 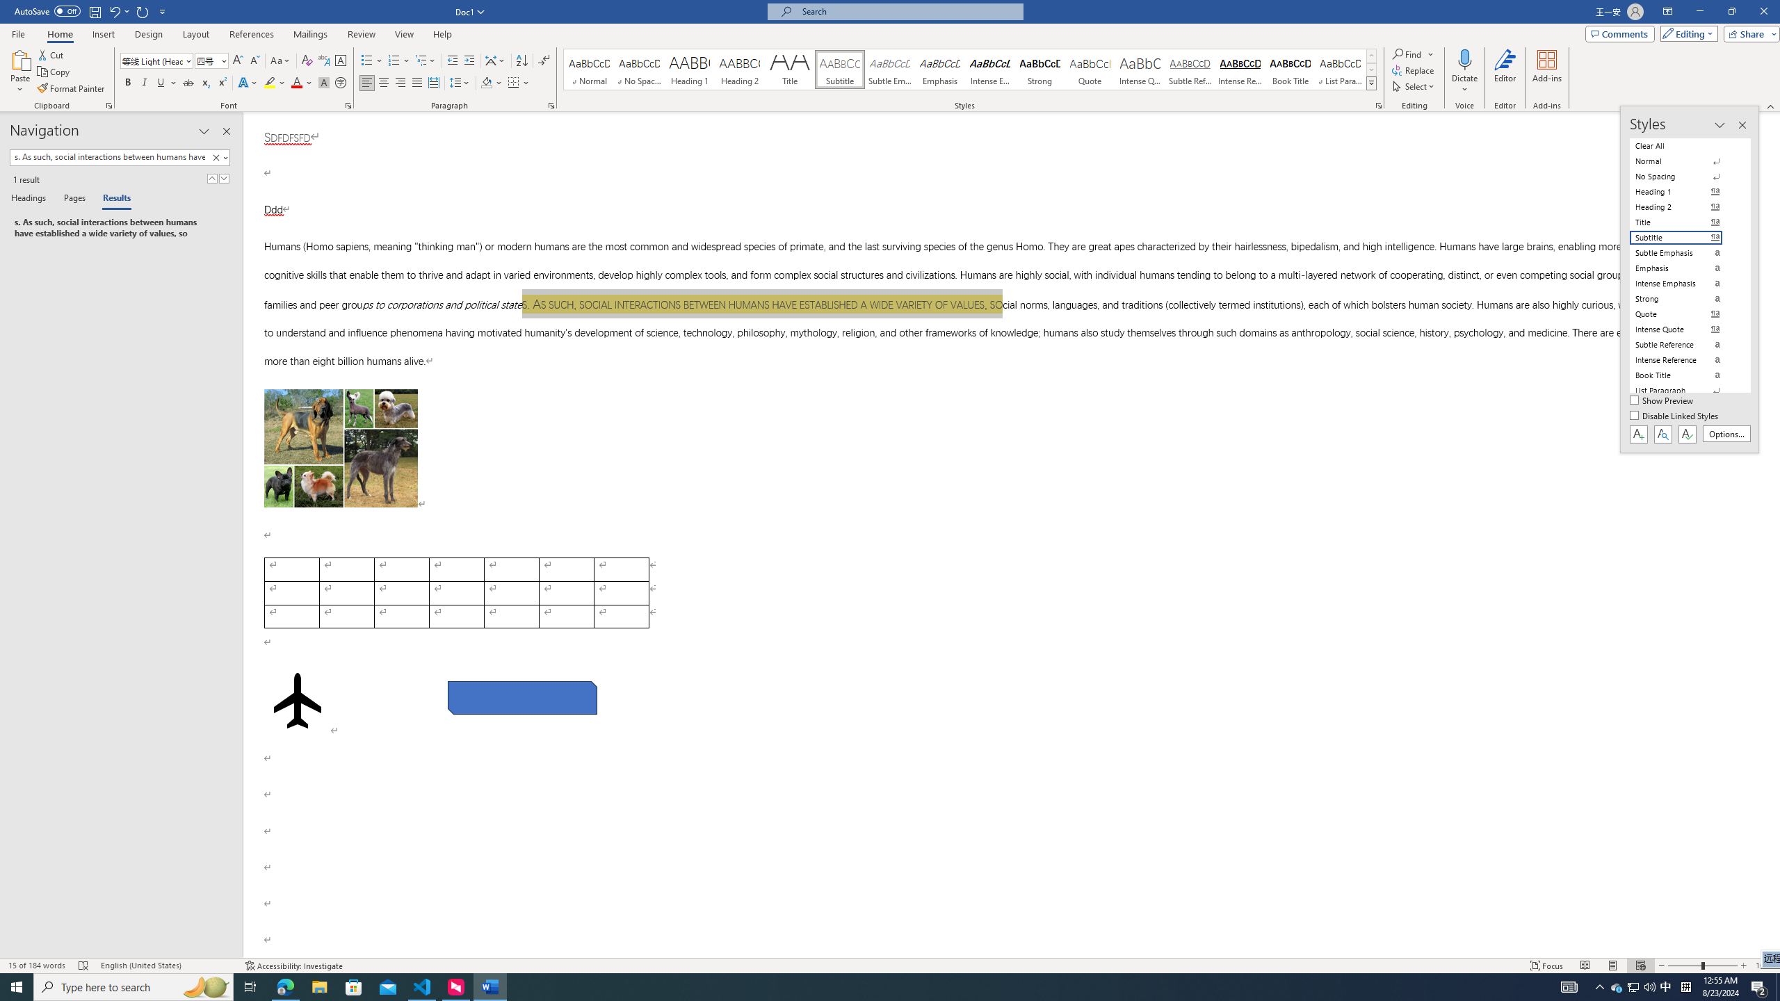 What do you see at coordinates (1663, 401) in the screenshot?
I see `Show Preview` at bounding box center [1663, 401].